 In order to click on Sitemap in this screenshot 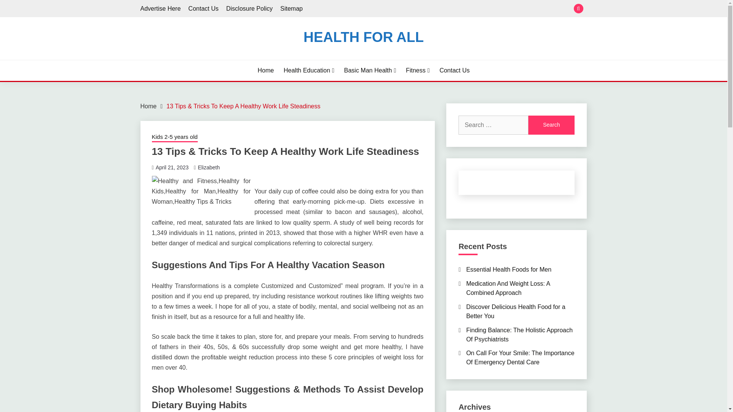, I will do `click(291, 8)`.